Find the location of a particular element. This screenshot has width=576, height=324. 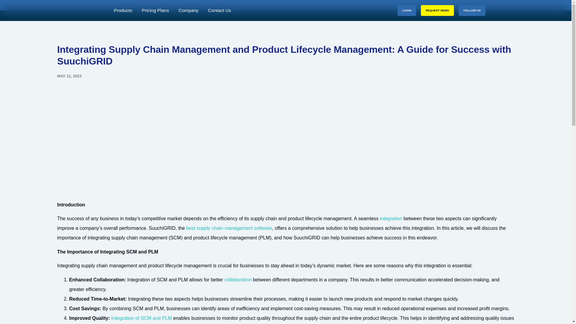

FOLLOW US is located at coordinates (472, 10).